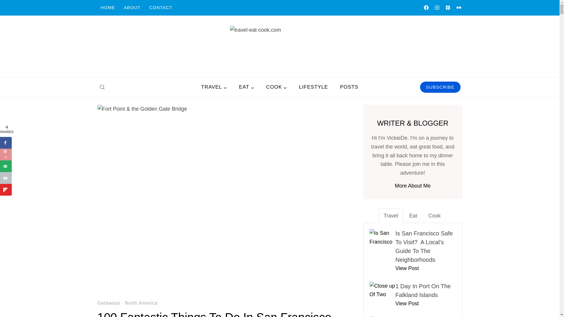 The width and height of the screenshot is (564, 317). What do you see at coordinates (314, 87) in the screenshot?
I see `LIFESTYLE` at bounding box center [314, 87].